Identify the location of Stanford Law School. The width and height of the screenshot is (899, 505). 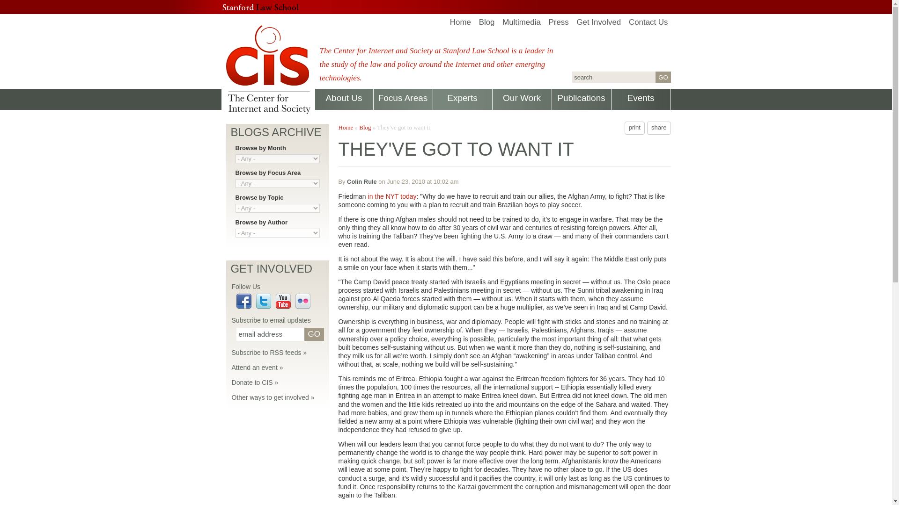
(260, 7).